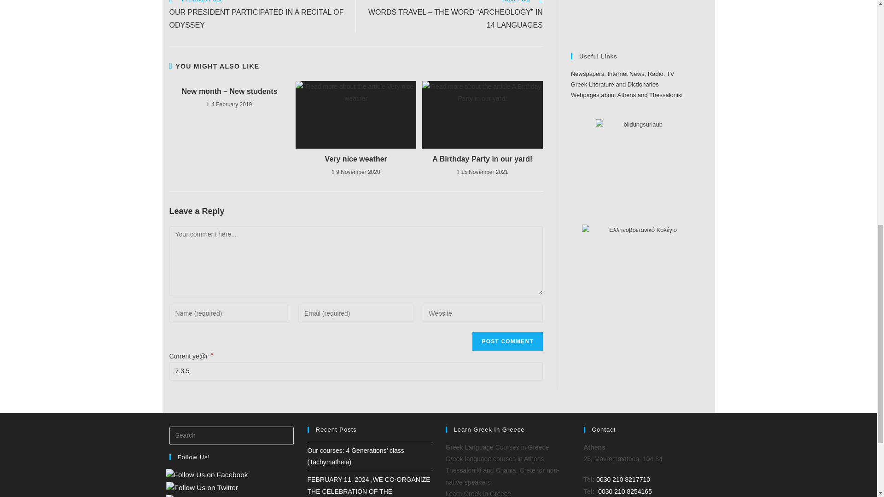 The width and height of the screenshot is (884, 497). I want to click on Follow Us on Facebook, so click(203, 475).